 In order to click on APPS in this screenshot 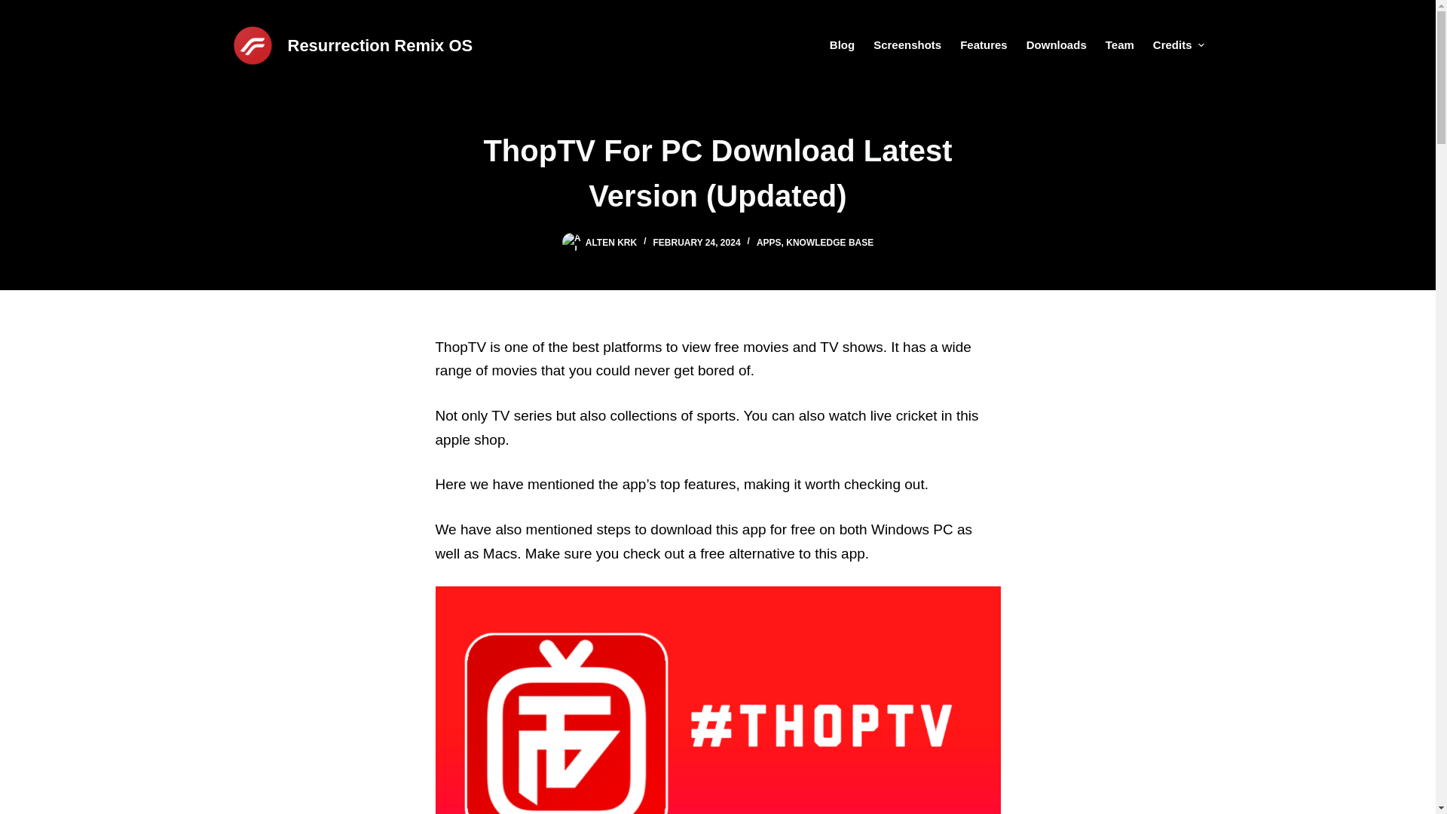, I will do `click(769, 243)`.